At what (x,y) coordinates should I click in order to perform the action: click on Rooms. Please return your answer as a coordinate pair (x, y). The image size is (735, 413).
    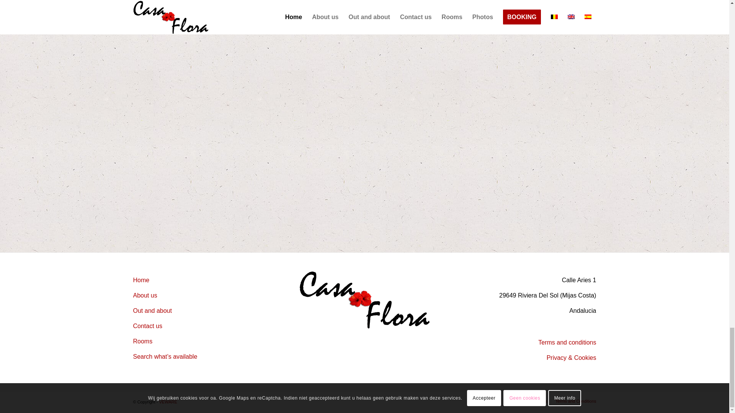
    Looking at the image, I should click on (143, 341).